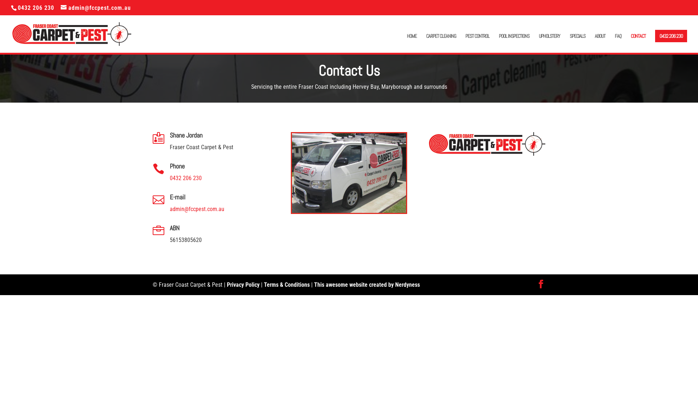  What do you see at coordinates (477, 42) in the screenshot?
I see `PEST CONTROL` at bounding box center [477, 42].